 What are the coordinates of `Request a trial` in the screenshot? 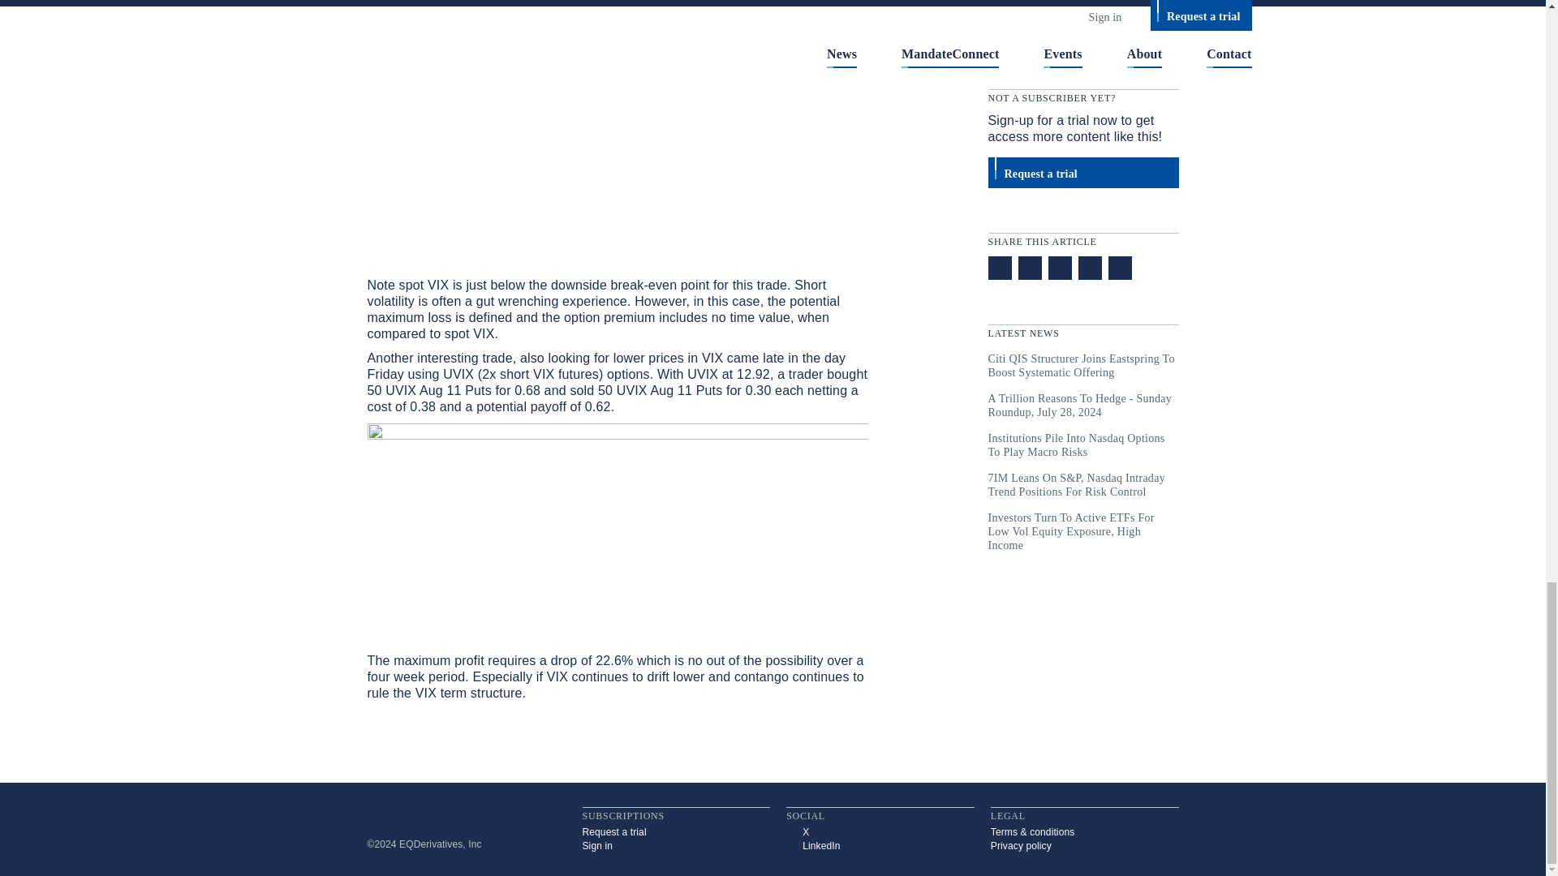 It's located at (677, 832).